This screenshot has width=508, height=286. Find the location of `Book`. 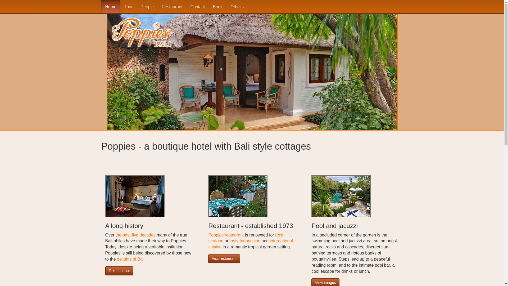

Book is located at coordinates (217, 7).